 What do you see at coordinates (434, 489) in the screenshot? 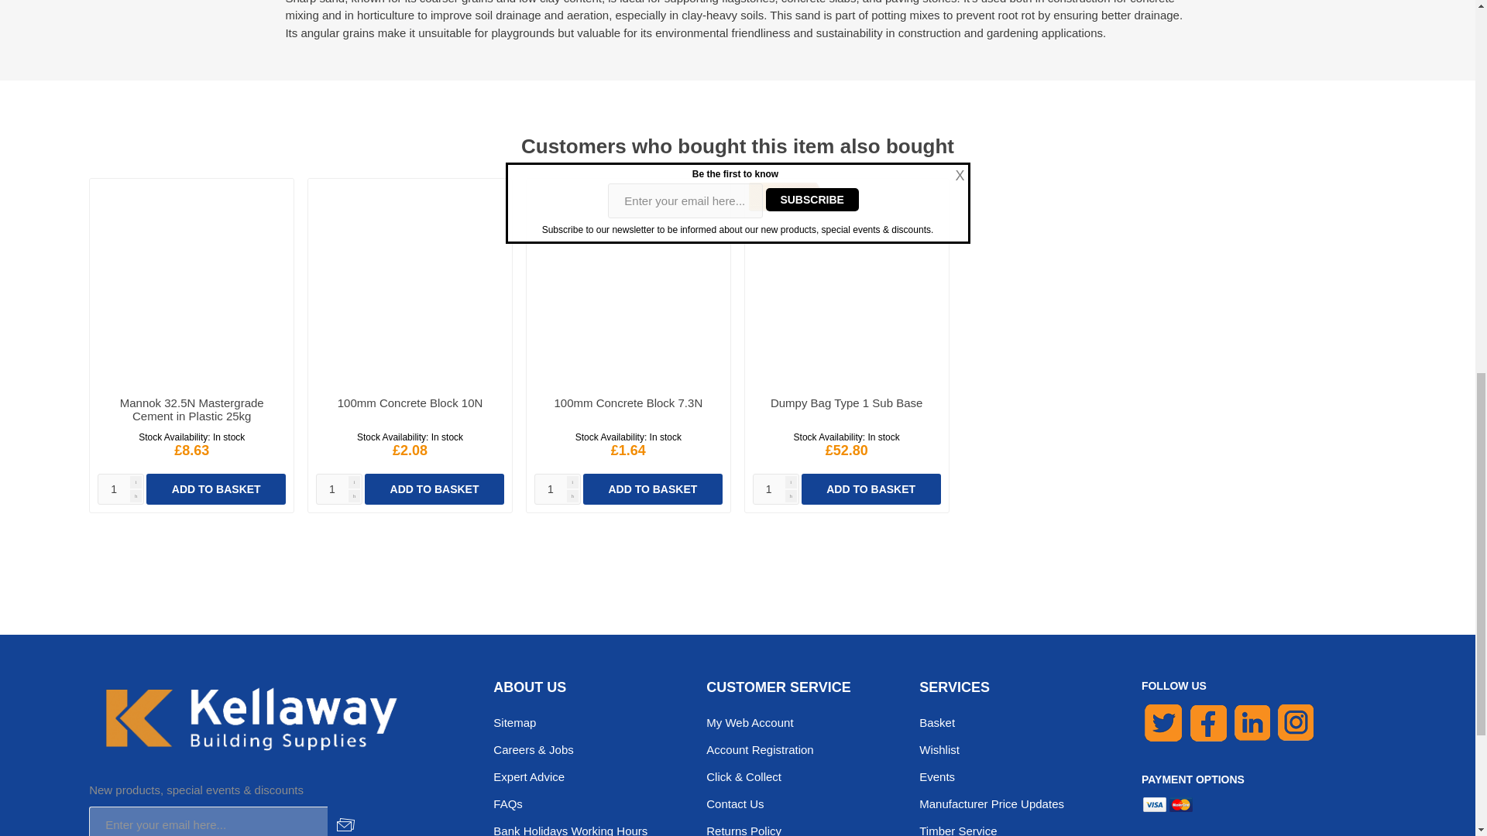
I see `Add to basket` at bounding box center [434, 489].